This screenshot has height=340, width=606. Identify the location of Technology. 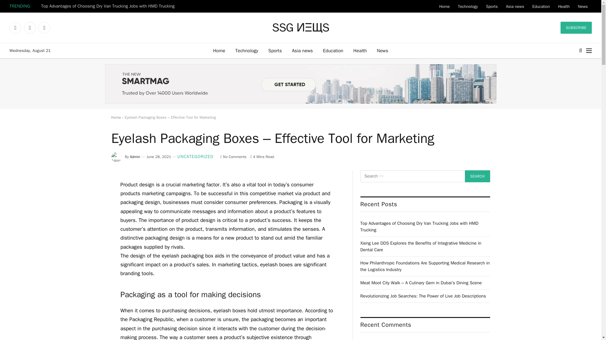
(468, 6).